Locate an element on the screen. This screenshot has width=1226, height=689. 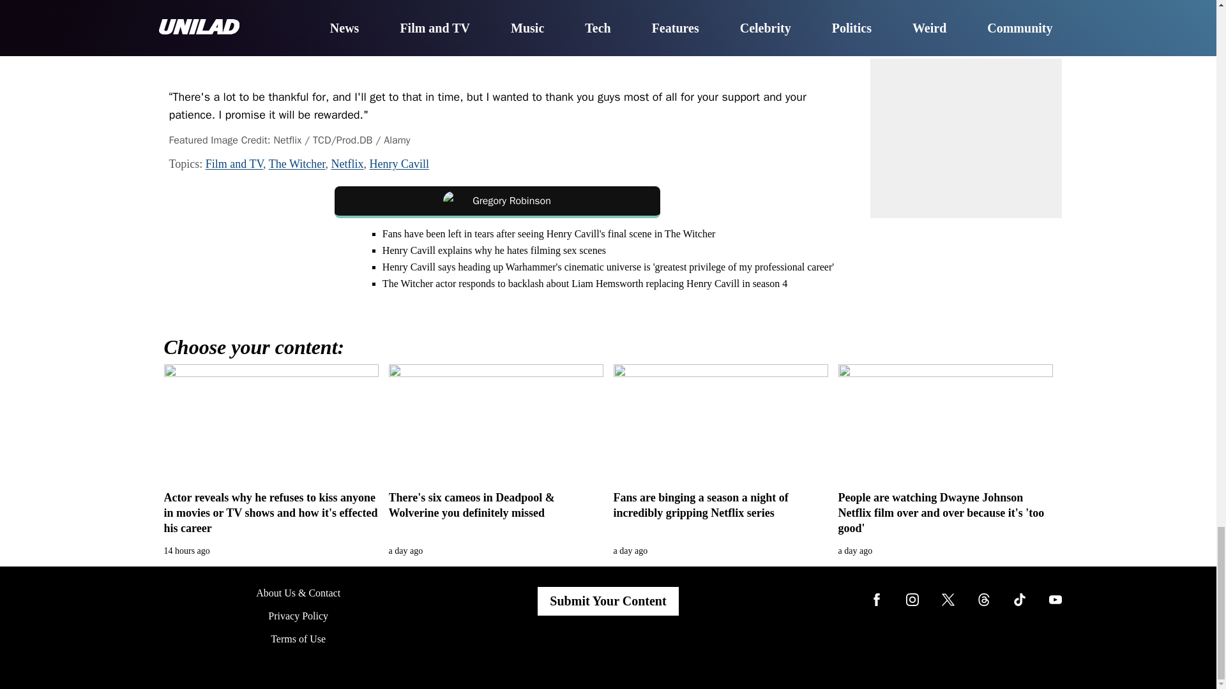
The Witcher is located at coordinates (297, 163).